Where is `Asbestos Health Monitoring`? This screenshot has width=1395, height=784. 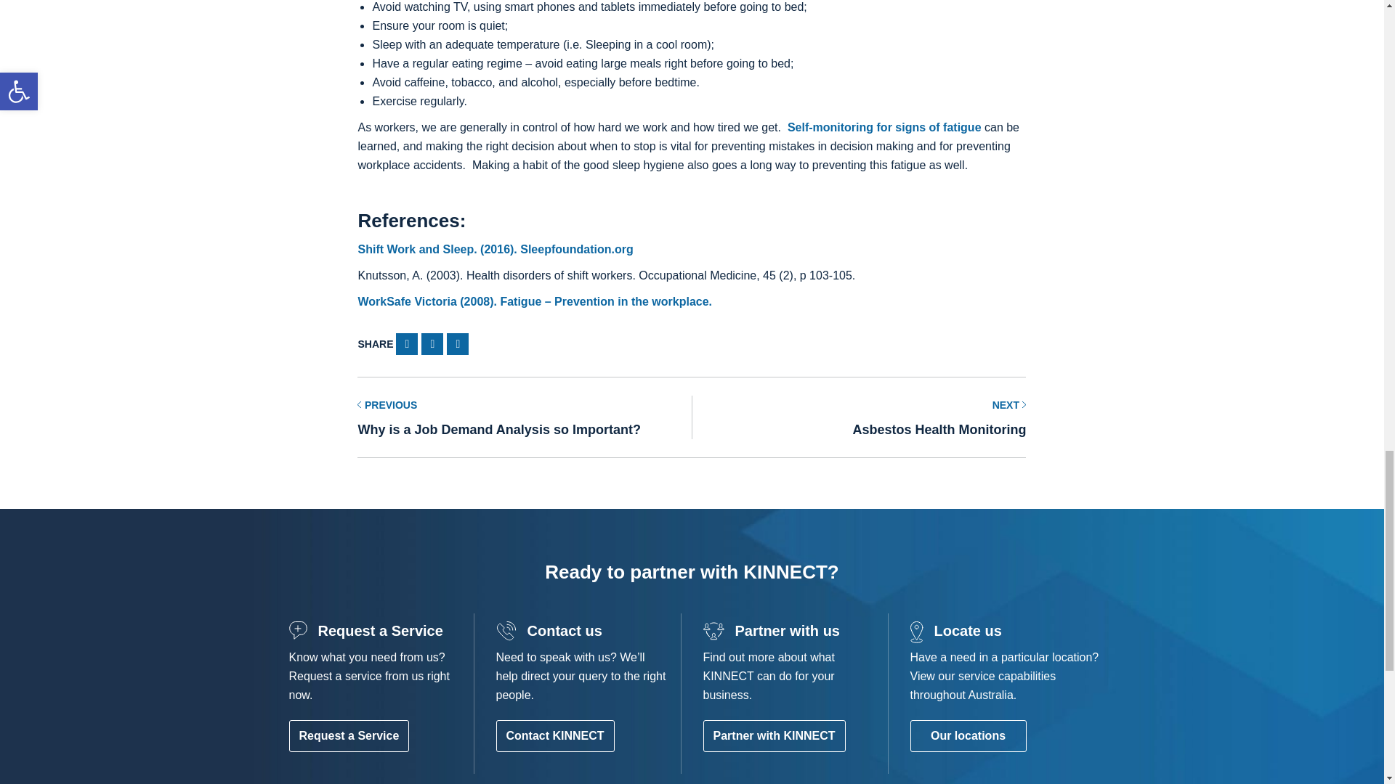 Asbestos Health Monitoring is located at coordinates (859, 417).